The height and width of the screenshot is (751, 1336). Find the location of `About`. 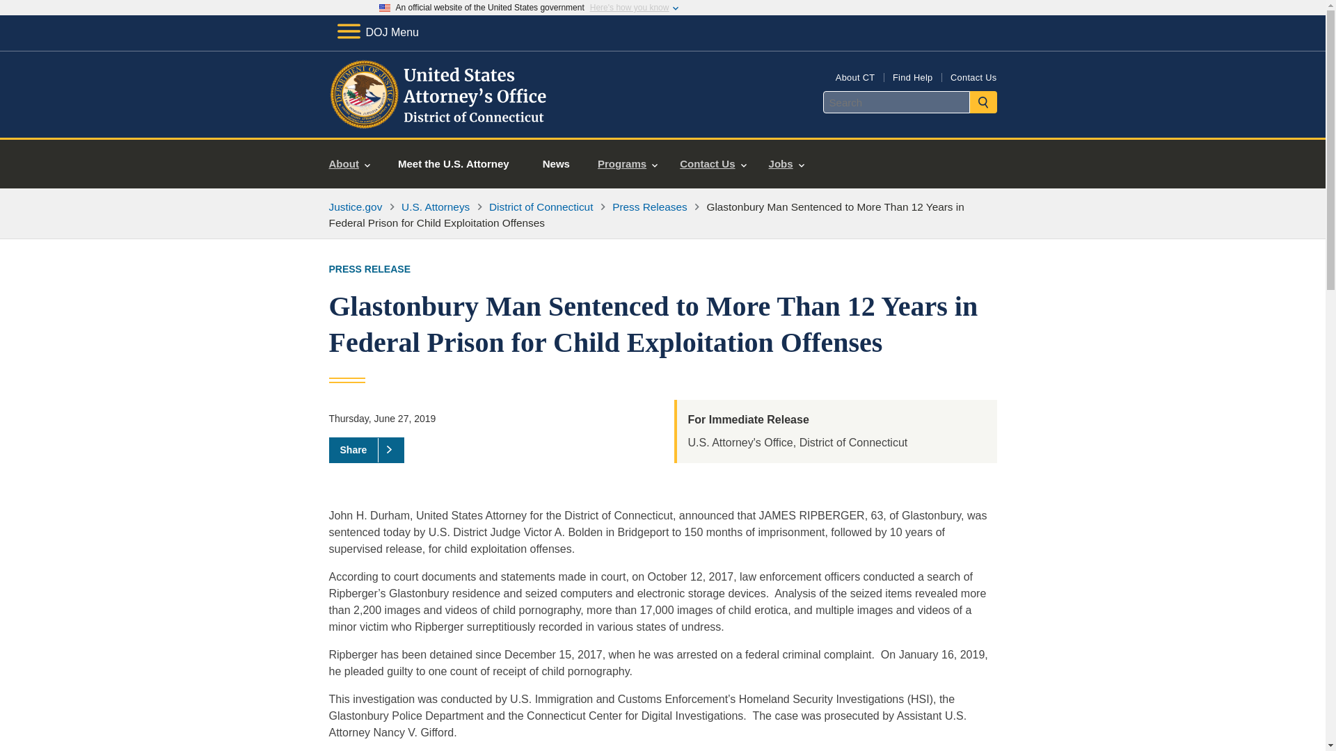

About is located at coordinates (349, 164).